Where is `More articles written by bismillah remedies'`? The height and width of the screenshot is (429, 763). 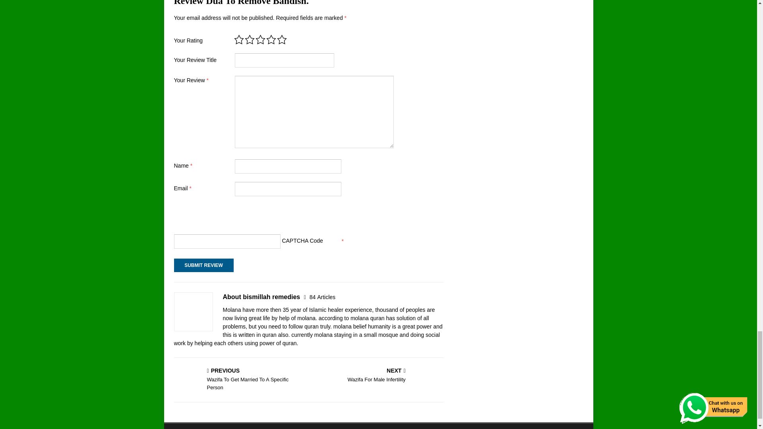
More articles written by bismillah remedies' is located at coordinates (323, 297).